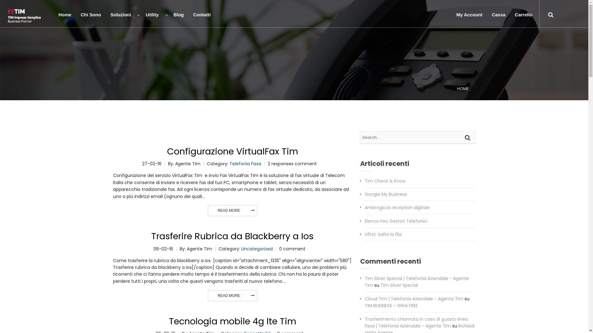 The width and height of the screenshot is (593, 333). What do you see at coordinates (154, 16) in the screenshot?
I see `Utility` at bounding box center [154, 16].